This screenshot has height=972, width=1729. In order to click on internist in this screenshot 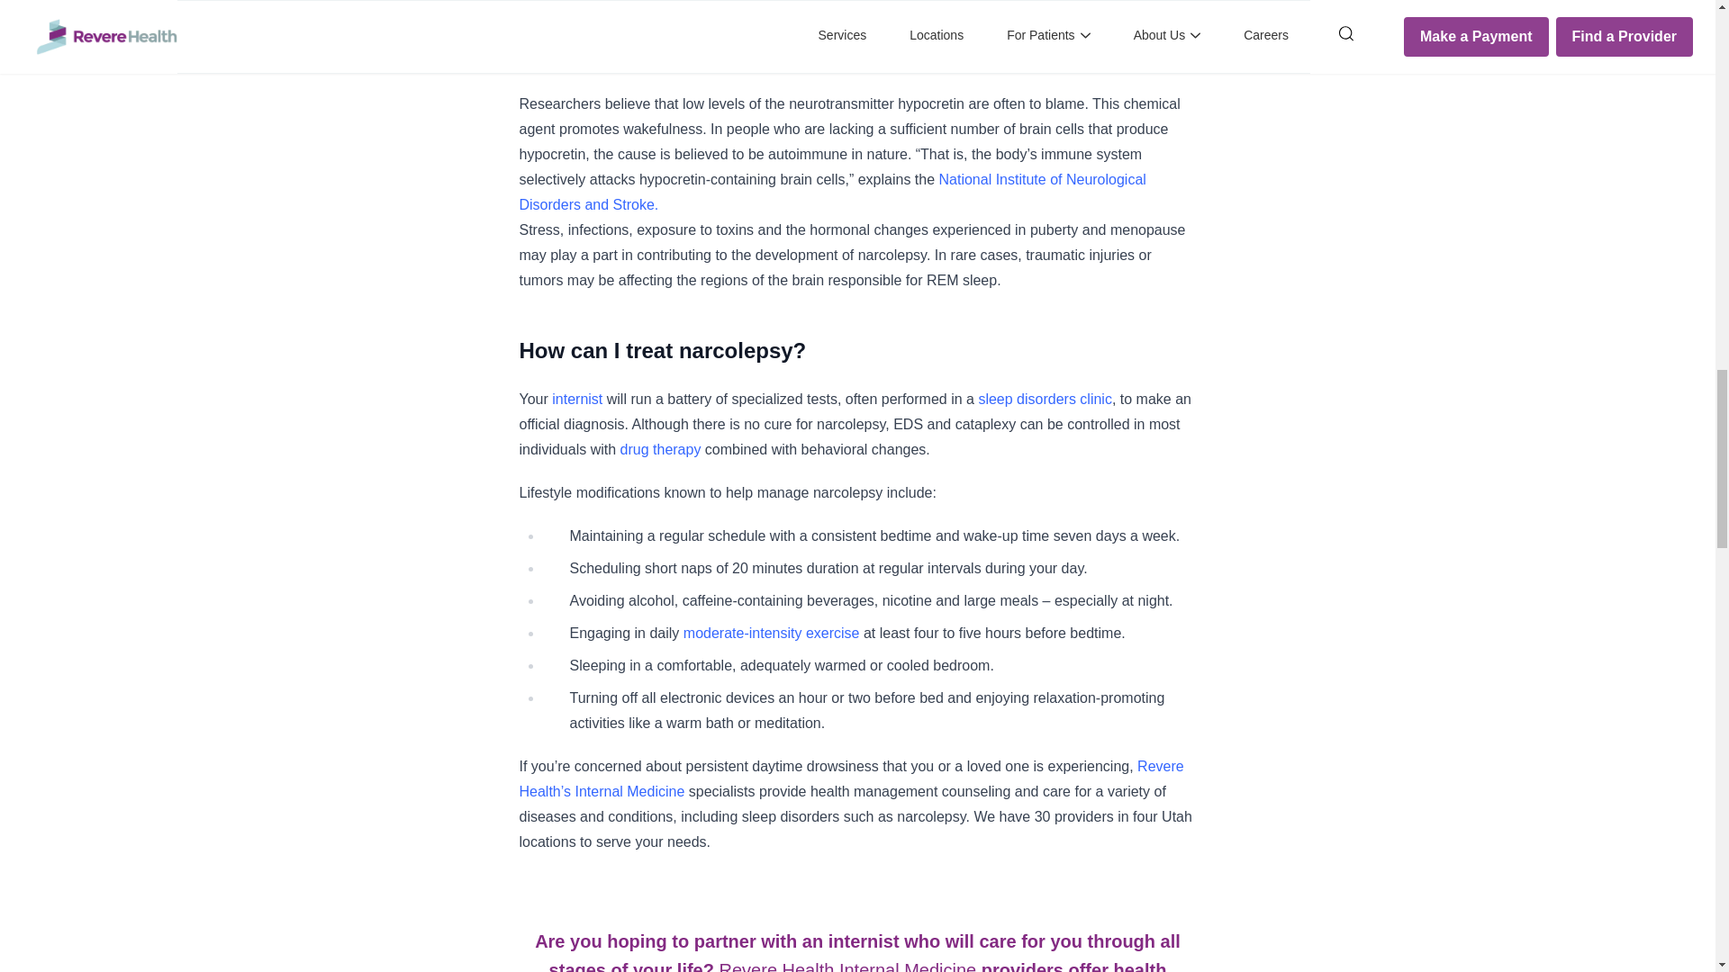, I will do `click(575, 400)`.